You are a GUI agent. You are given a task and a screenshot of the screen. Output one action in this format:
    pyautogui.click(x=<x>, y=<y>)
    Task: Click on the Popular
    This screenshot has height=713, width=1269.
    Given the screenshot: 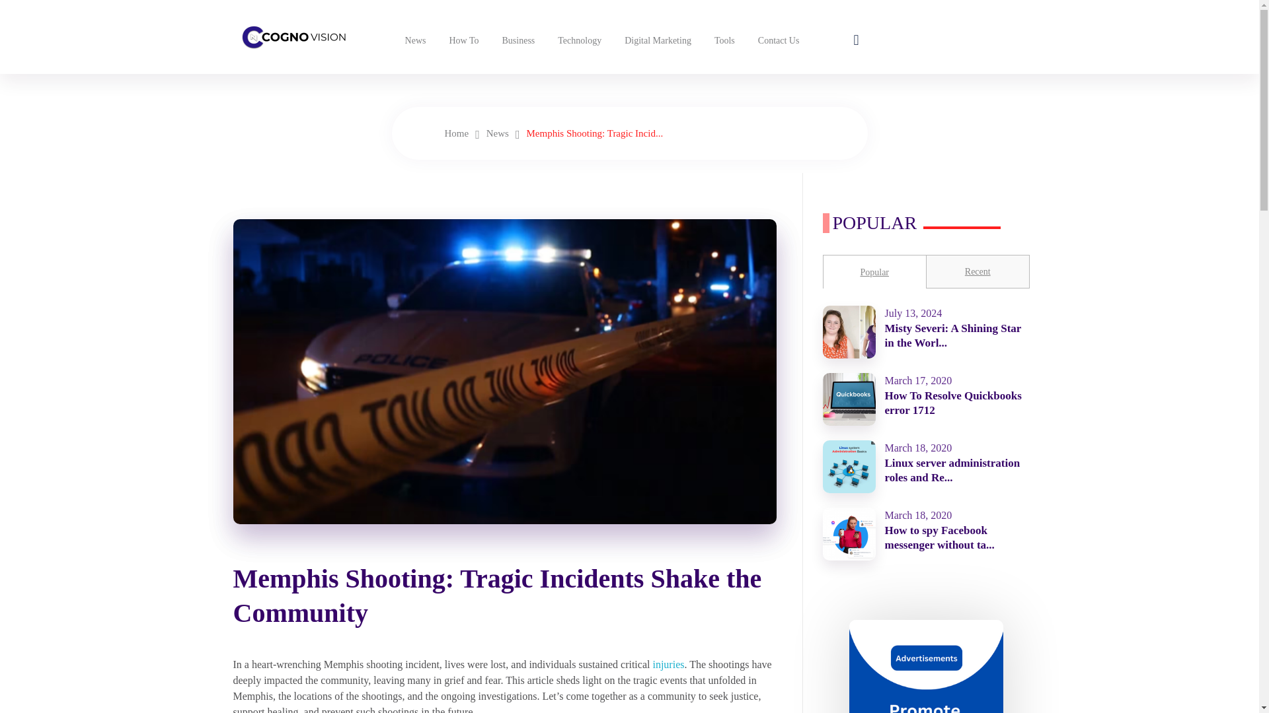 What is the action you would take?
    pyautogui.click(x=874, y=271)
    